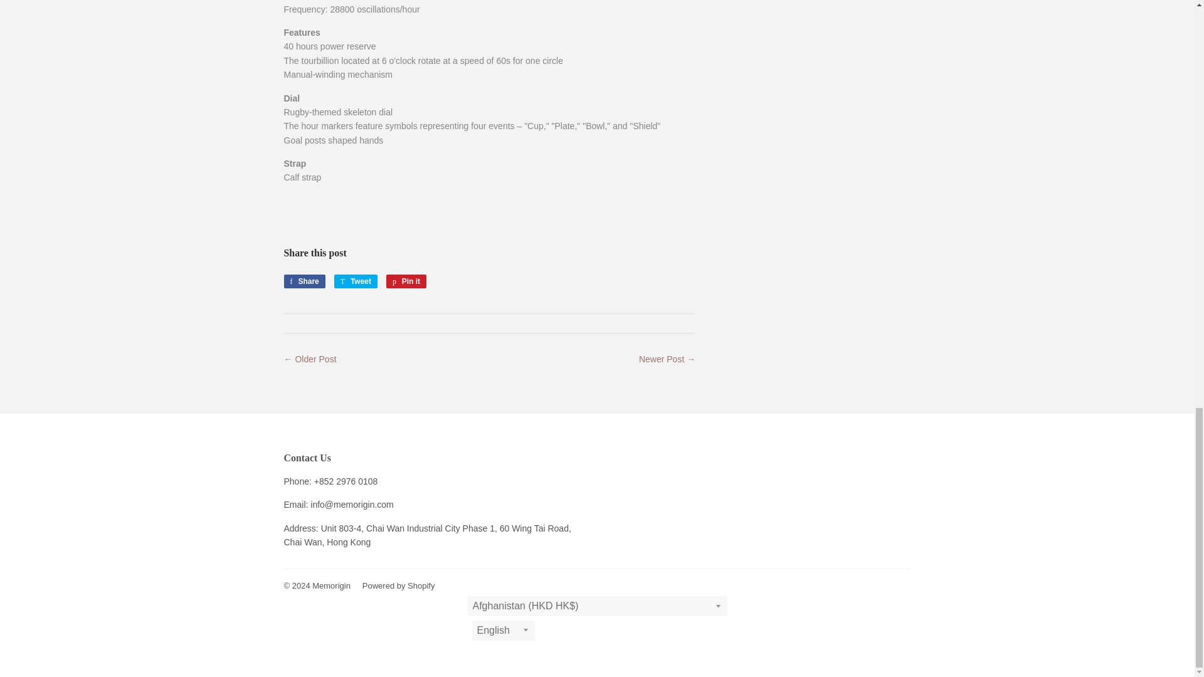 The width and height of the screenshot is (1204, 677). What do you see at coordinates (331, 585) in the screenshot?
I see `Memorigin` at bounding box center [331, 585].